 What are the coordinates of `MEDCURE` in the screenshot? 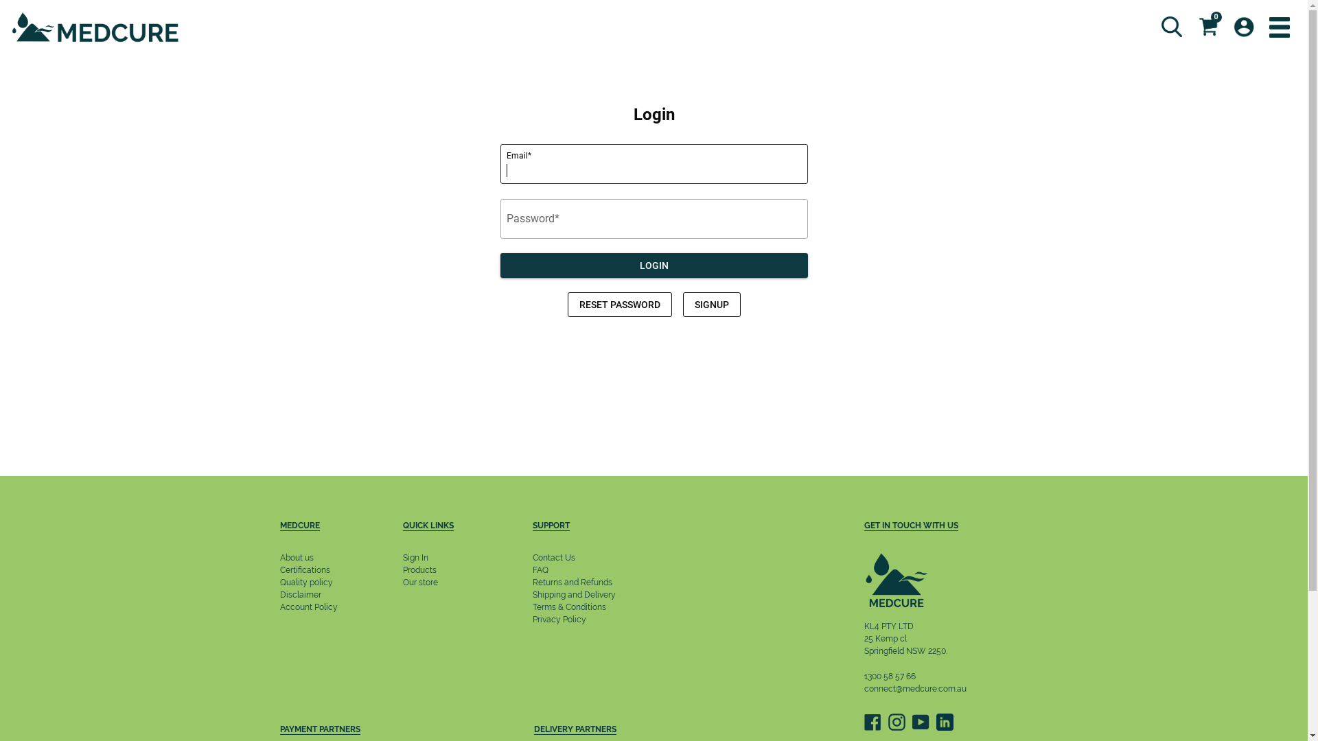 It's located at (317, 527).